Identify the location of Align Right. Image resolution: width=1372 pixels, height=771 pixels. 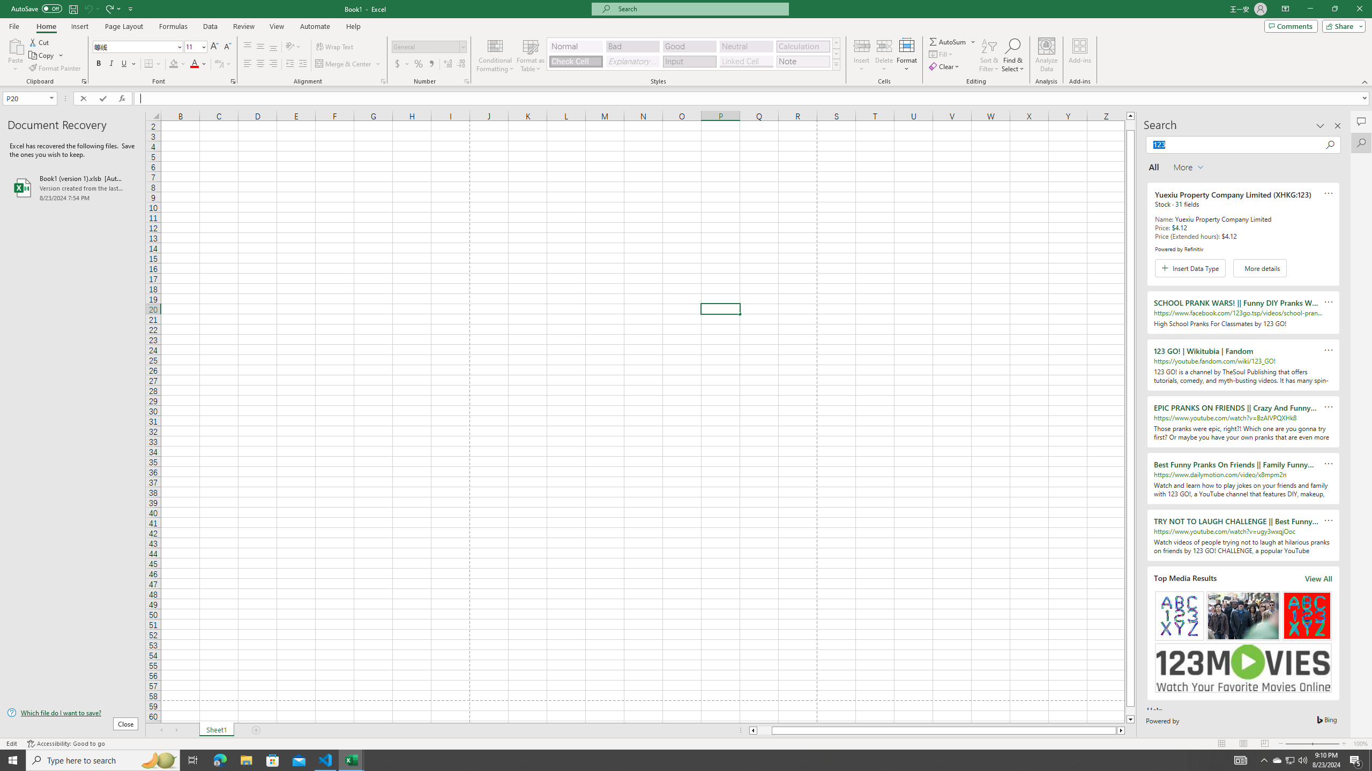
(273, 64).